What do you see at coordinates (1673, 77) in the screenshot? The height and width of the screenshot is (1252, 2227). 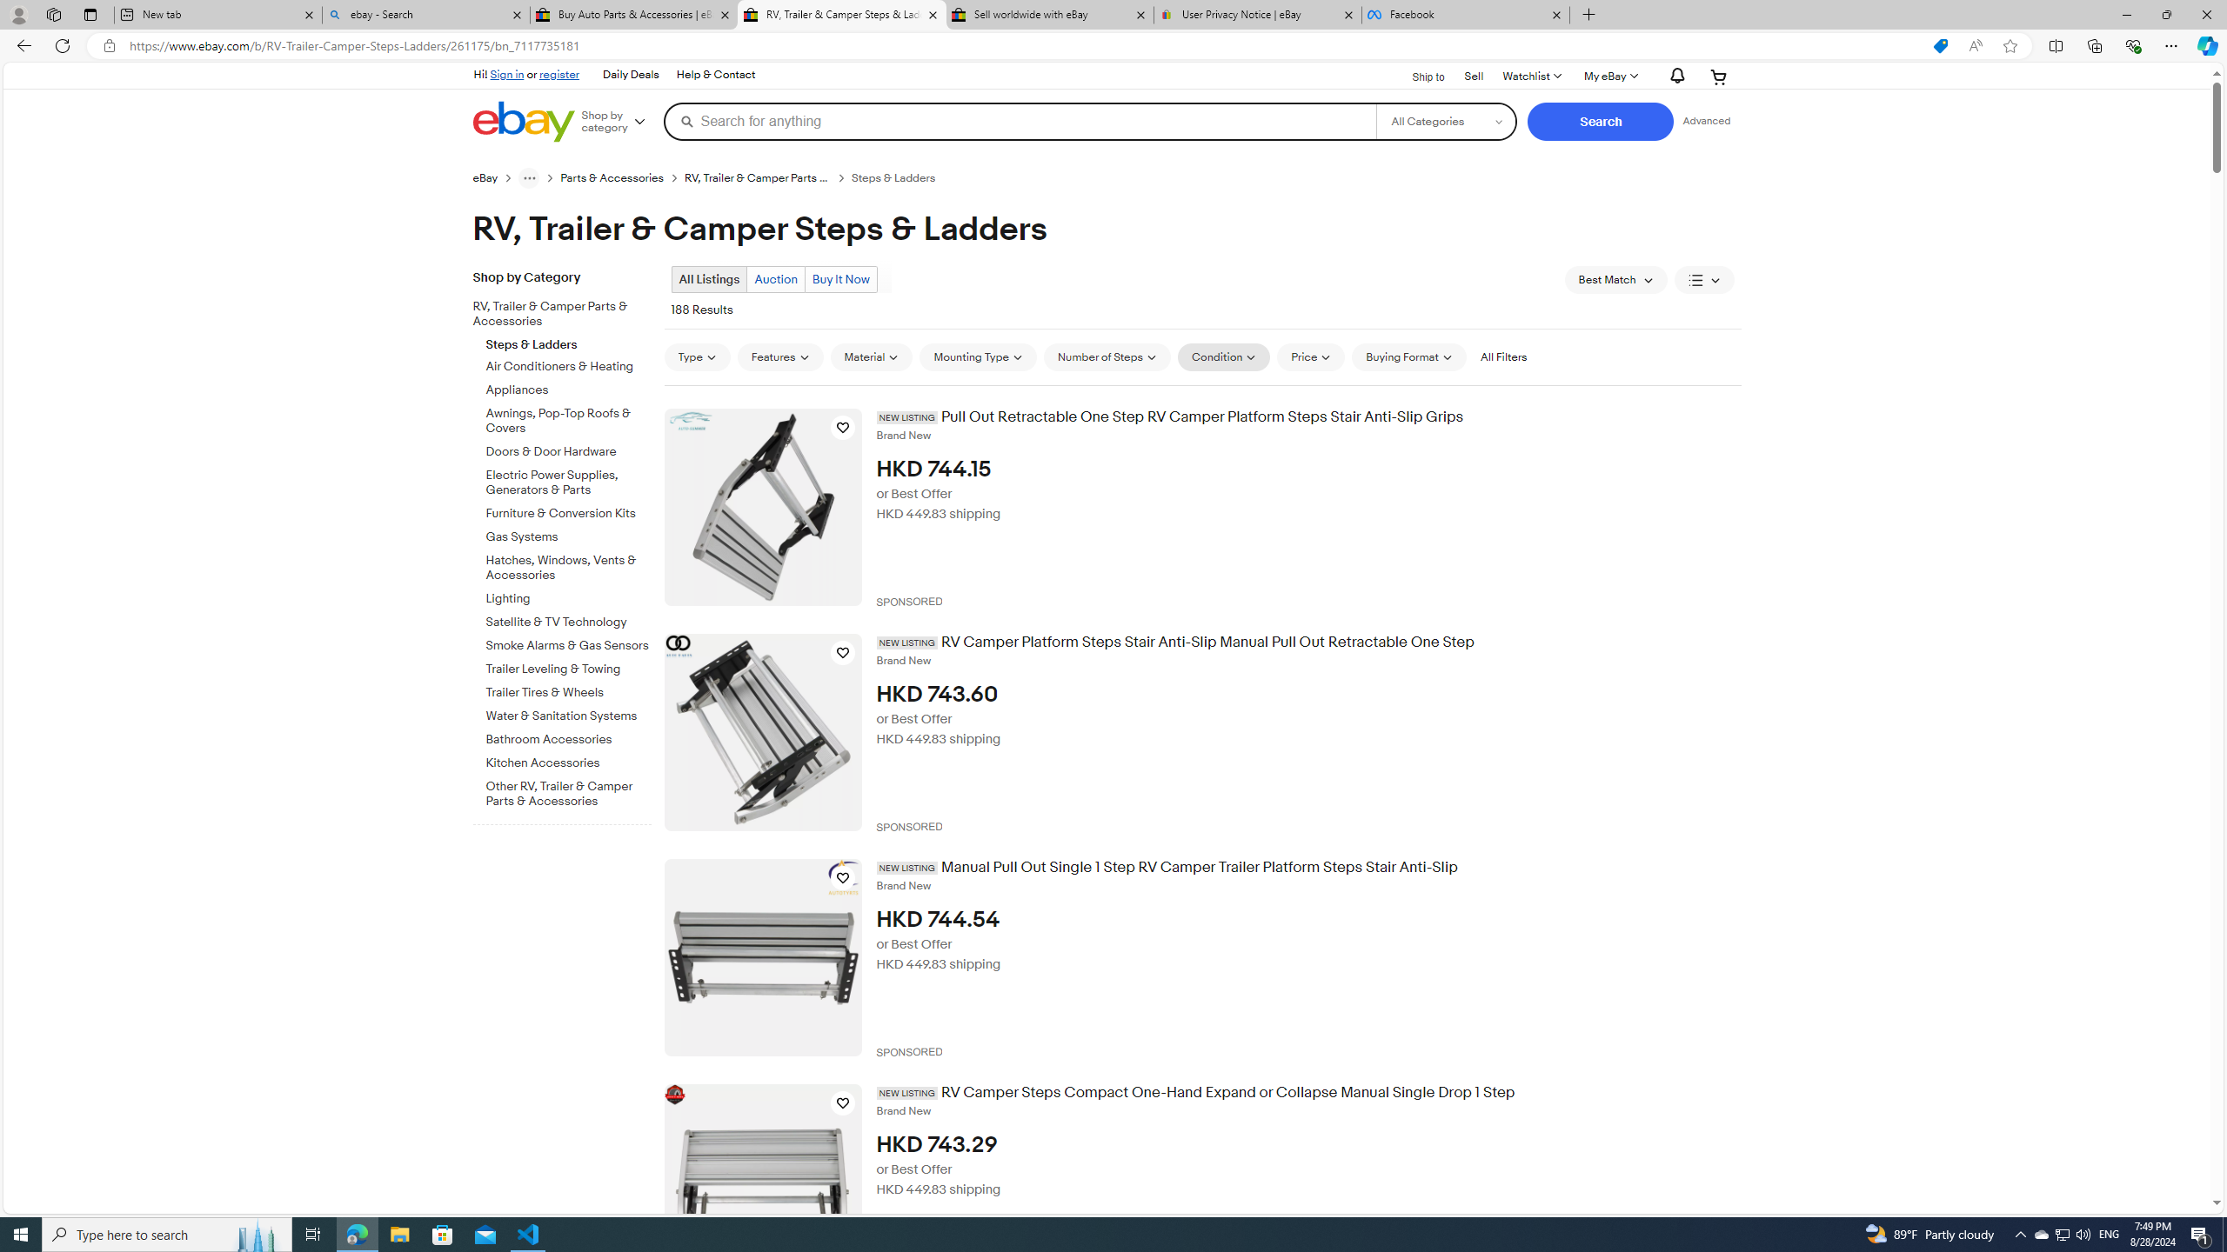 I see `Notifications` at bounding box center [1673, 77].